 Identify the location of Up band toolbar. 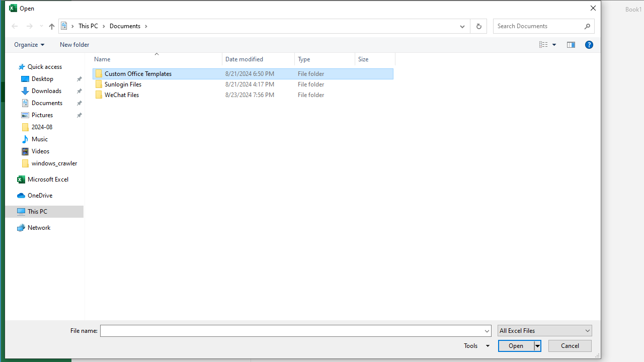
(51, 28).